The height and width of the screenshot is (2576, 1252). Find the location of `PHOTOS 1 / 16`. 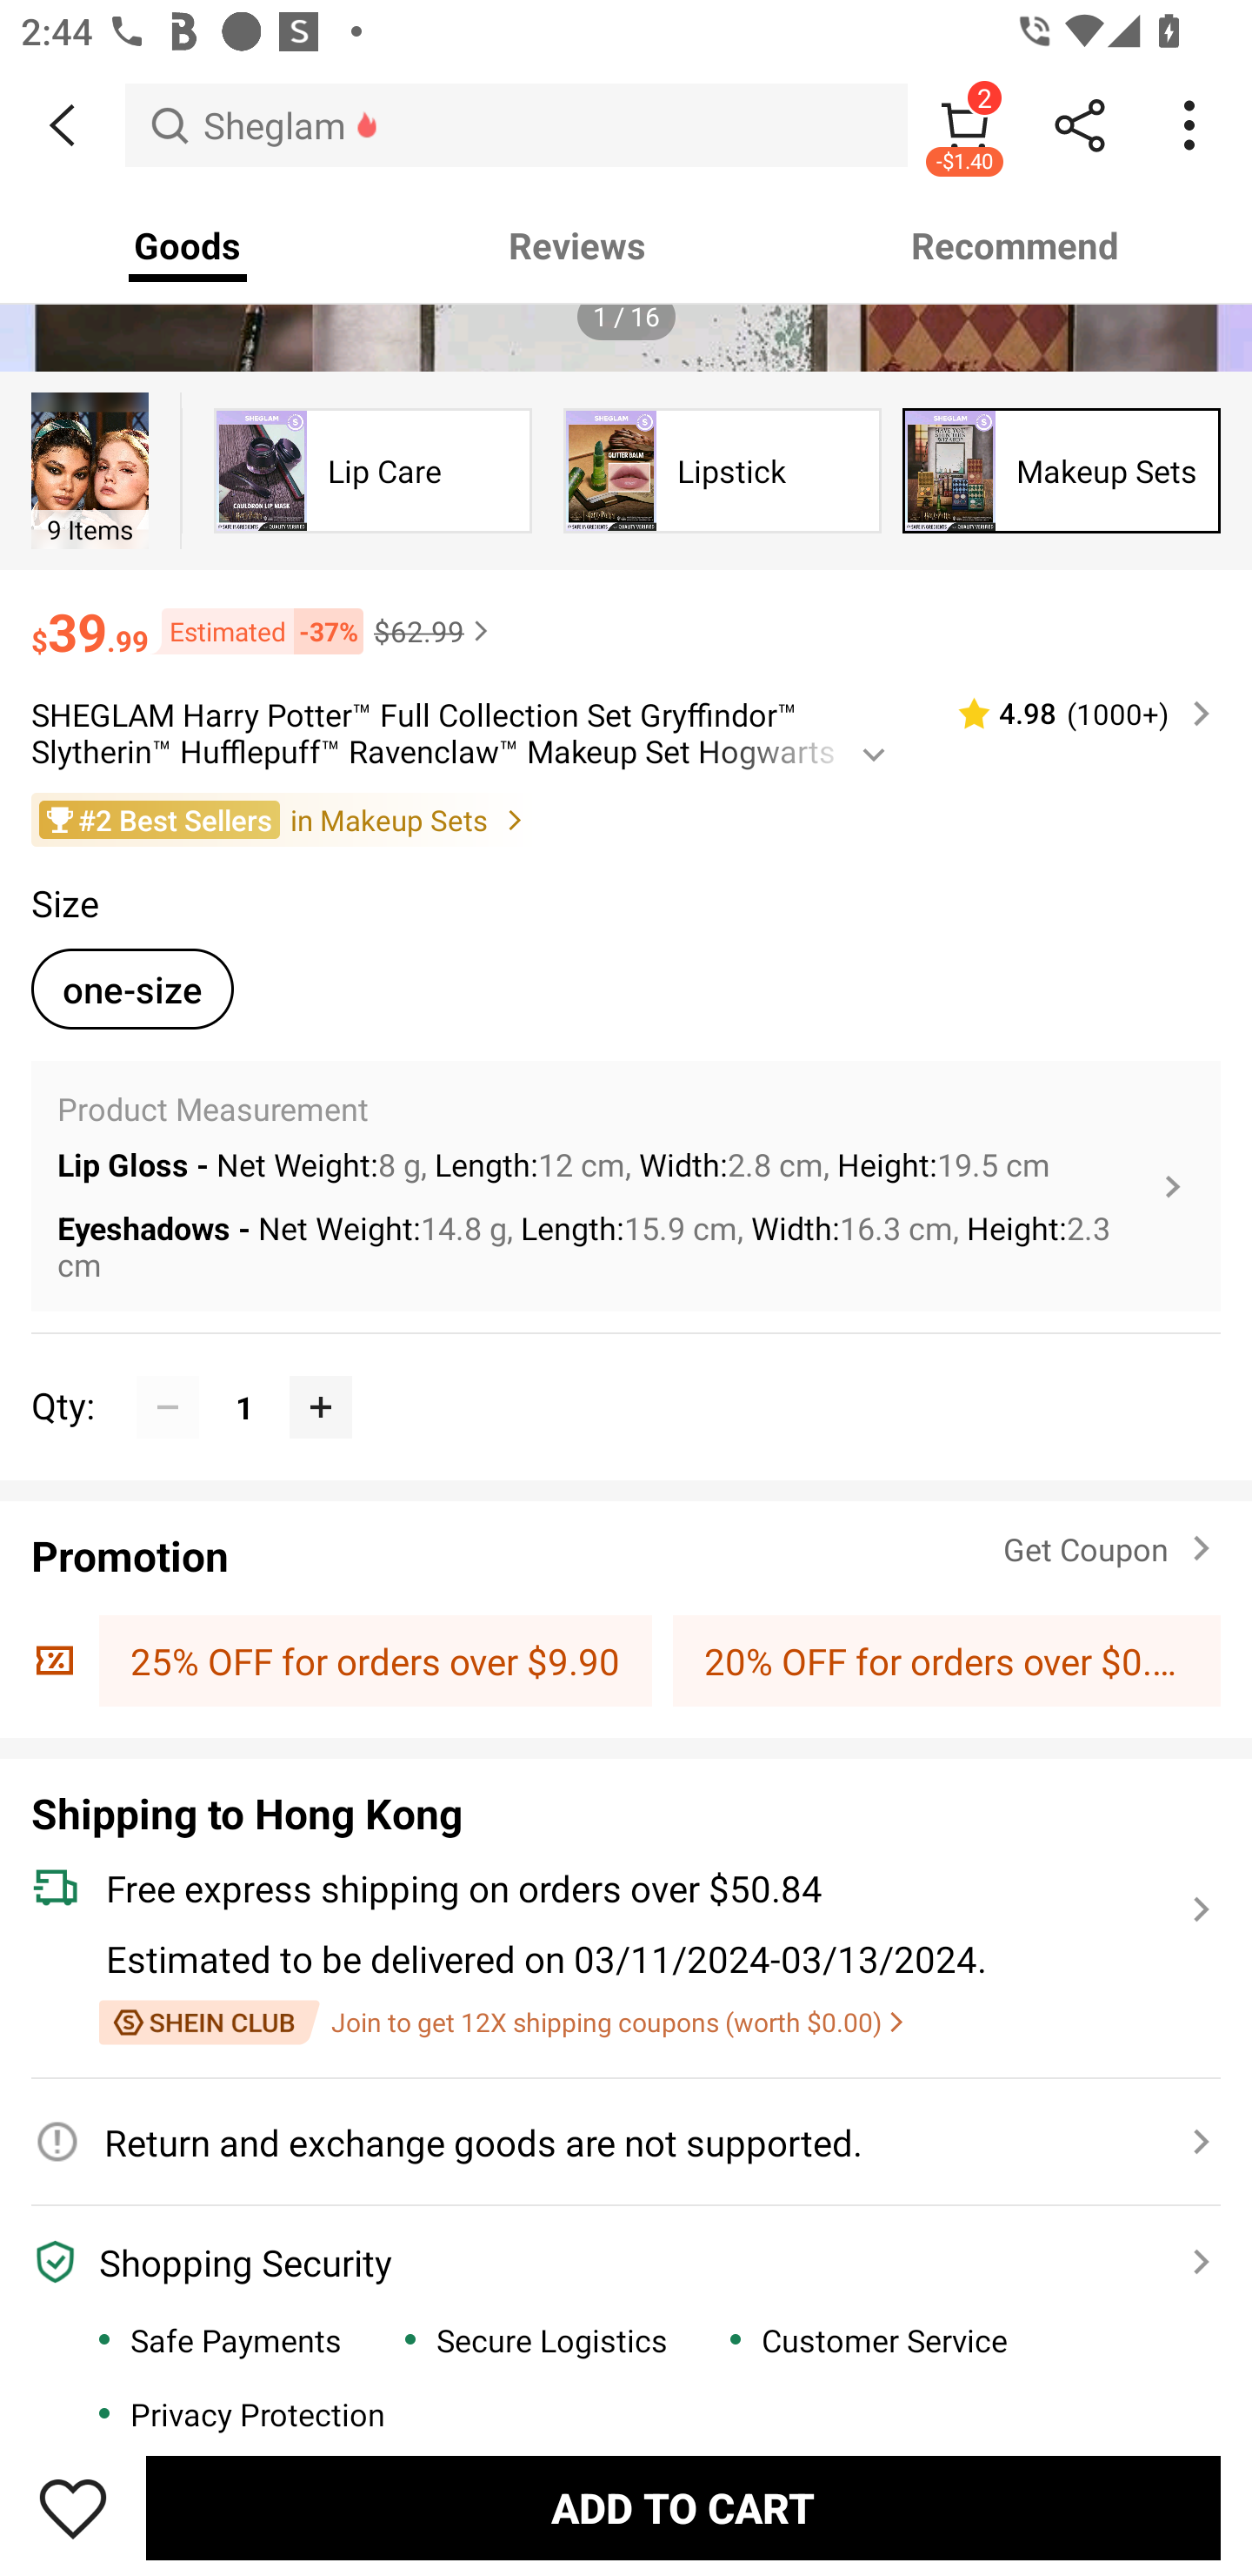

PHOTOS 1 / 16 is located at coordinates (626, 216).